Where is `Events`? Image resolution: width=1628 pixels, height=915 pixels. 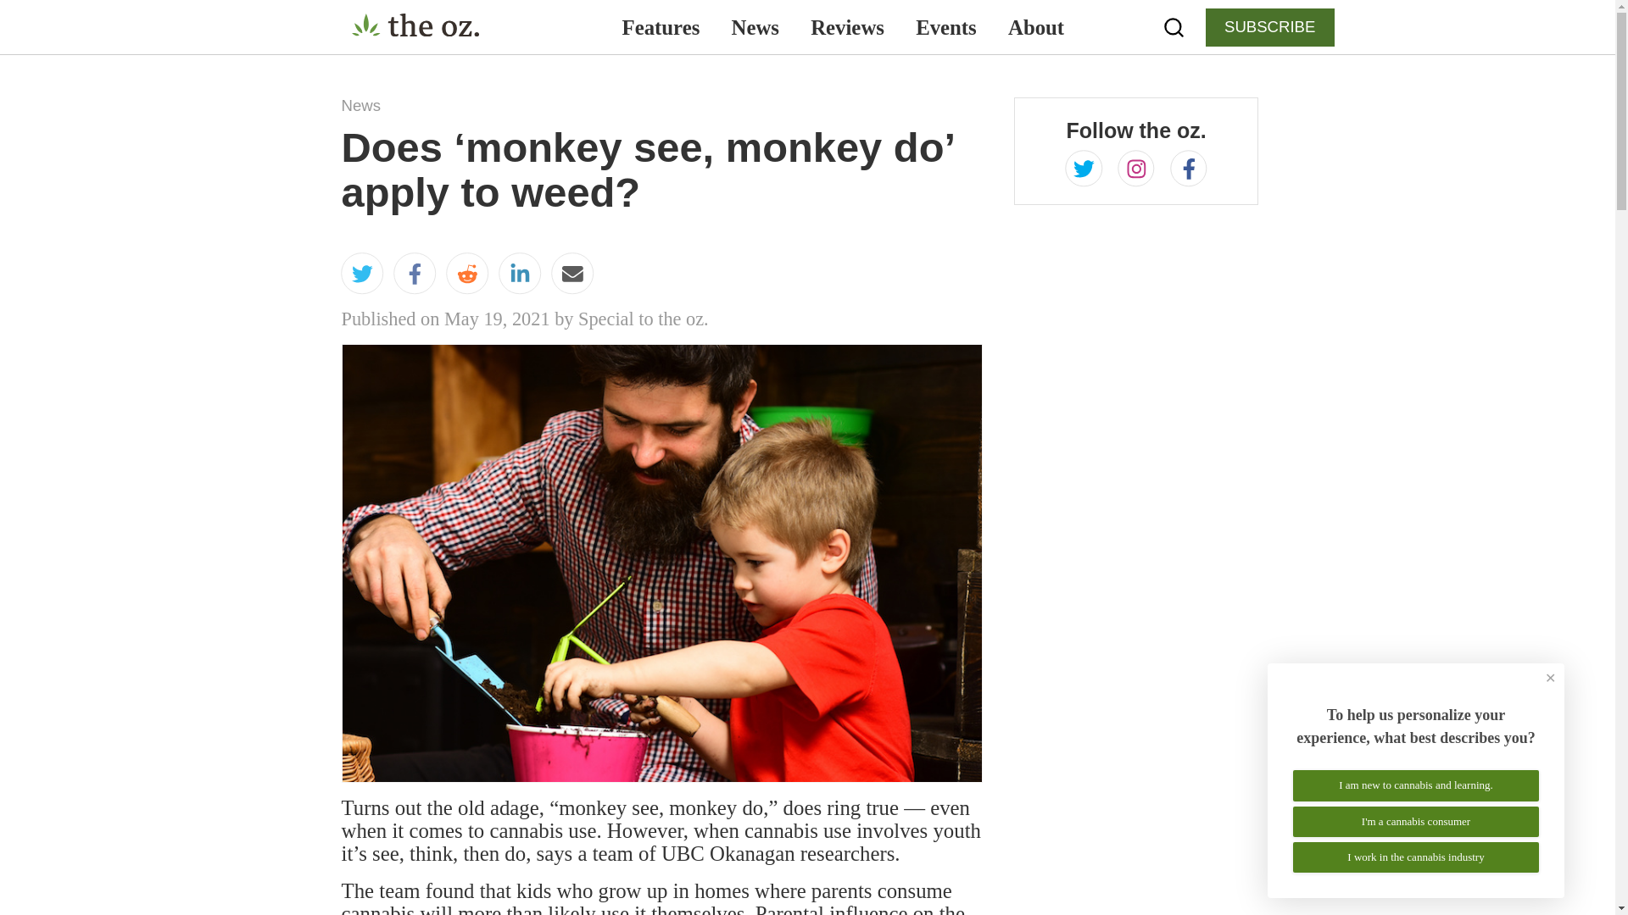 Events is located at coordinates (946, 27).